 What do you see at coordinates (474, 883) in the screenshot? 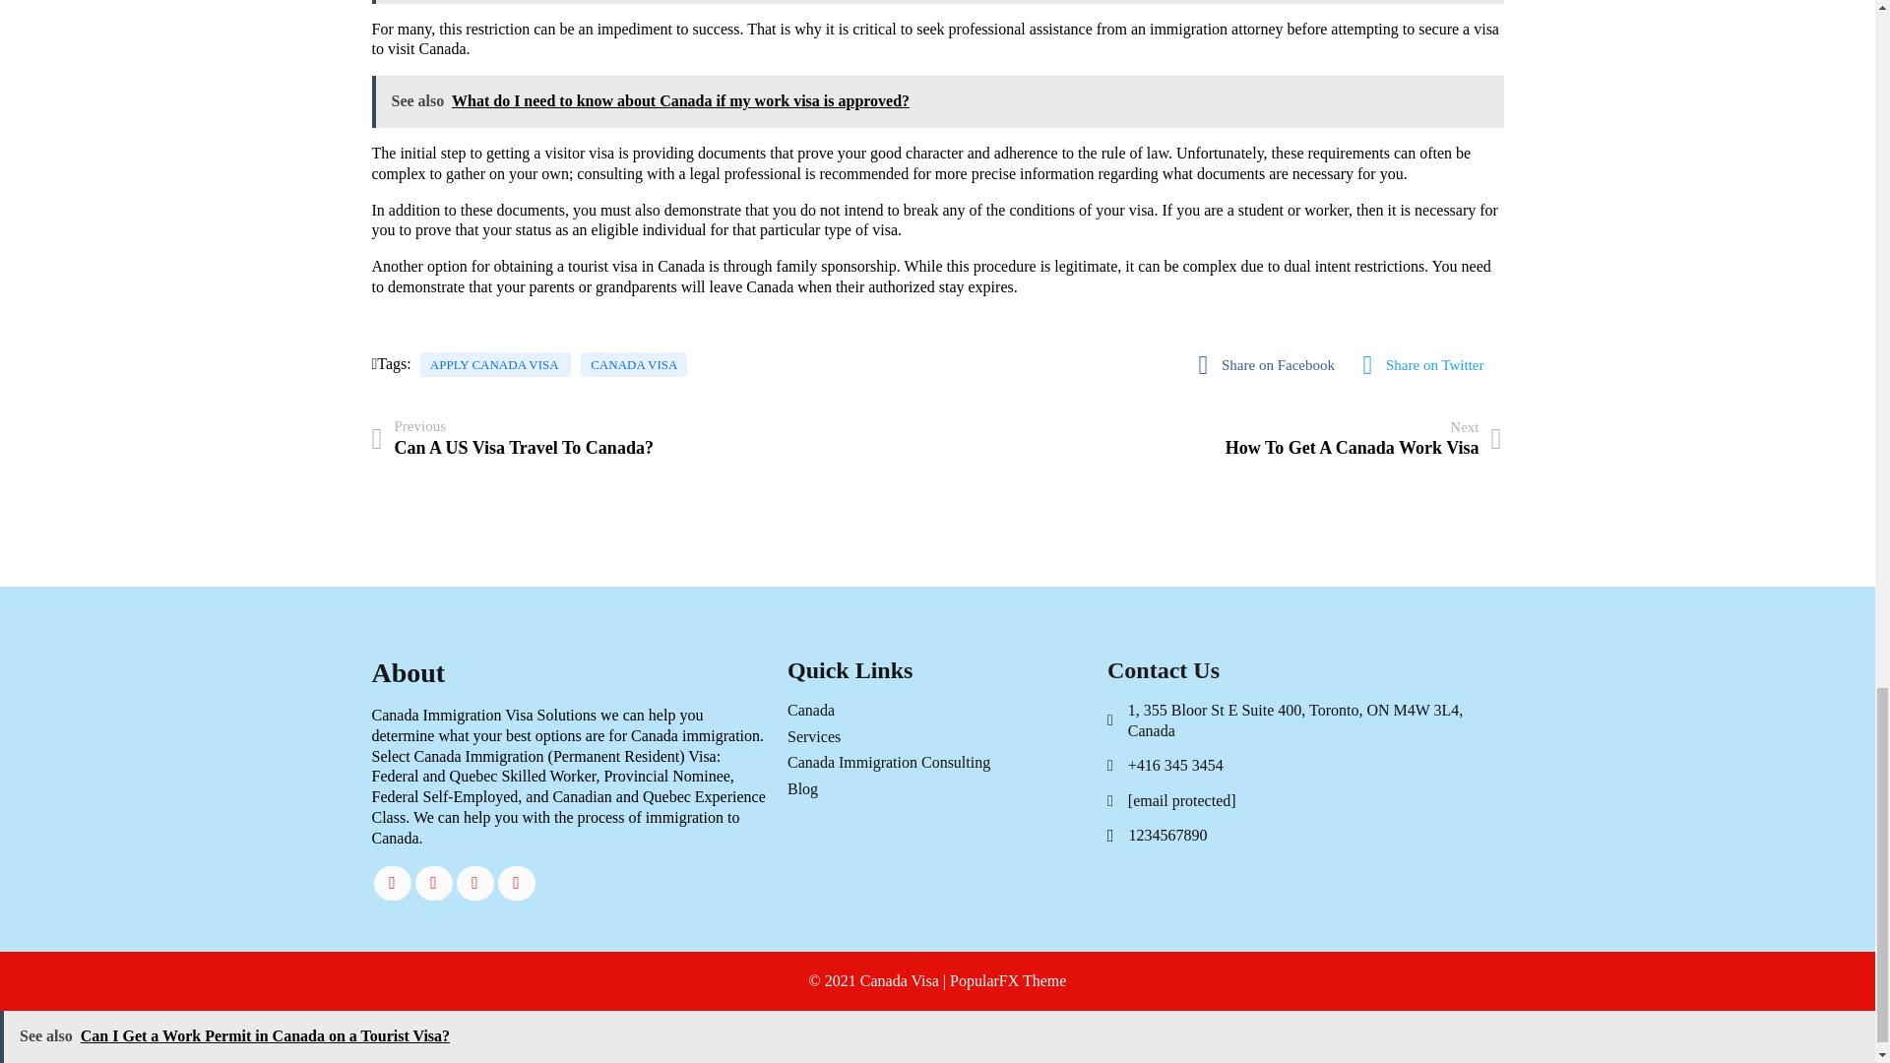
I see `fab fa-google-plus-g` at bounding box center [474, 883].